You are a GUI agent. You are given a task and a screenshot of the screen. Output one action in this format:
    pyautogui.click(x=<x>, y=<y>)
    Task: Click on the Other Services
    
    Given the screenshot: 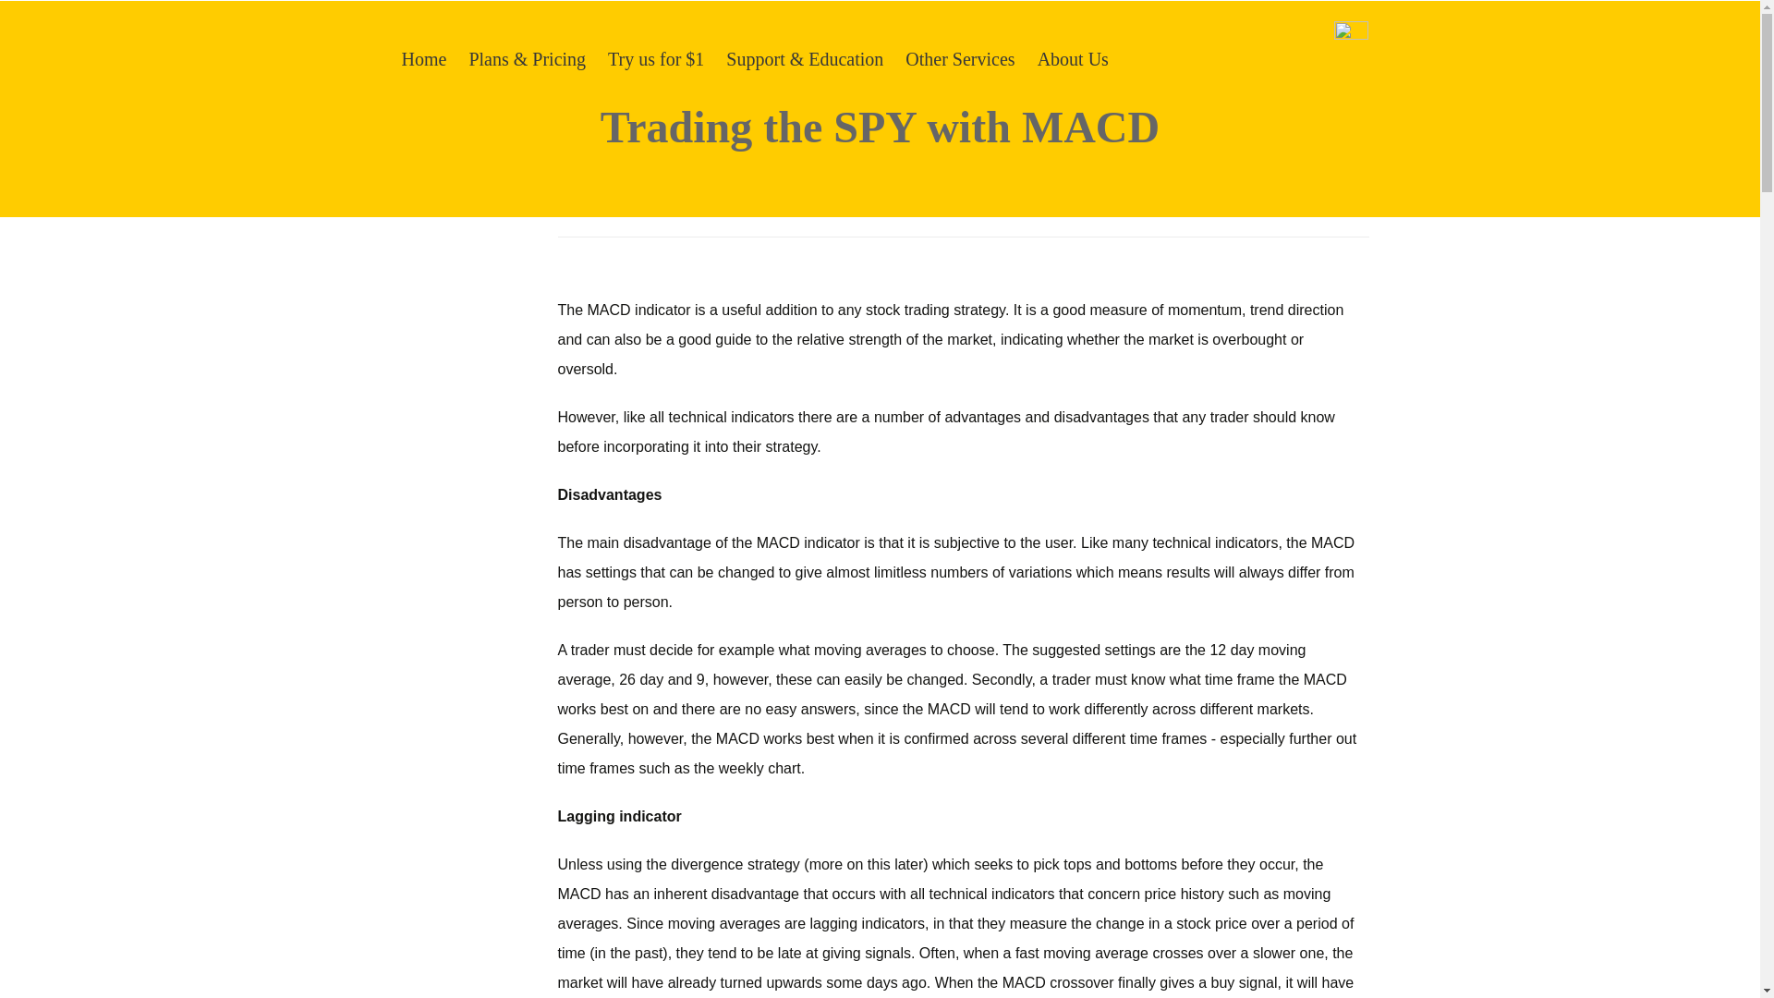 What is the action you would take?
    pyautogui.click(x=959, y=58)
    